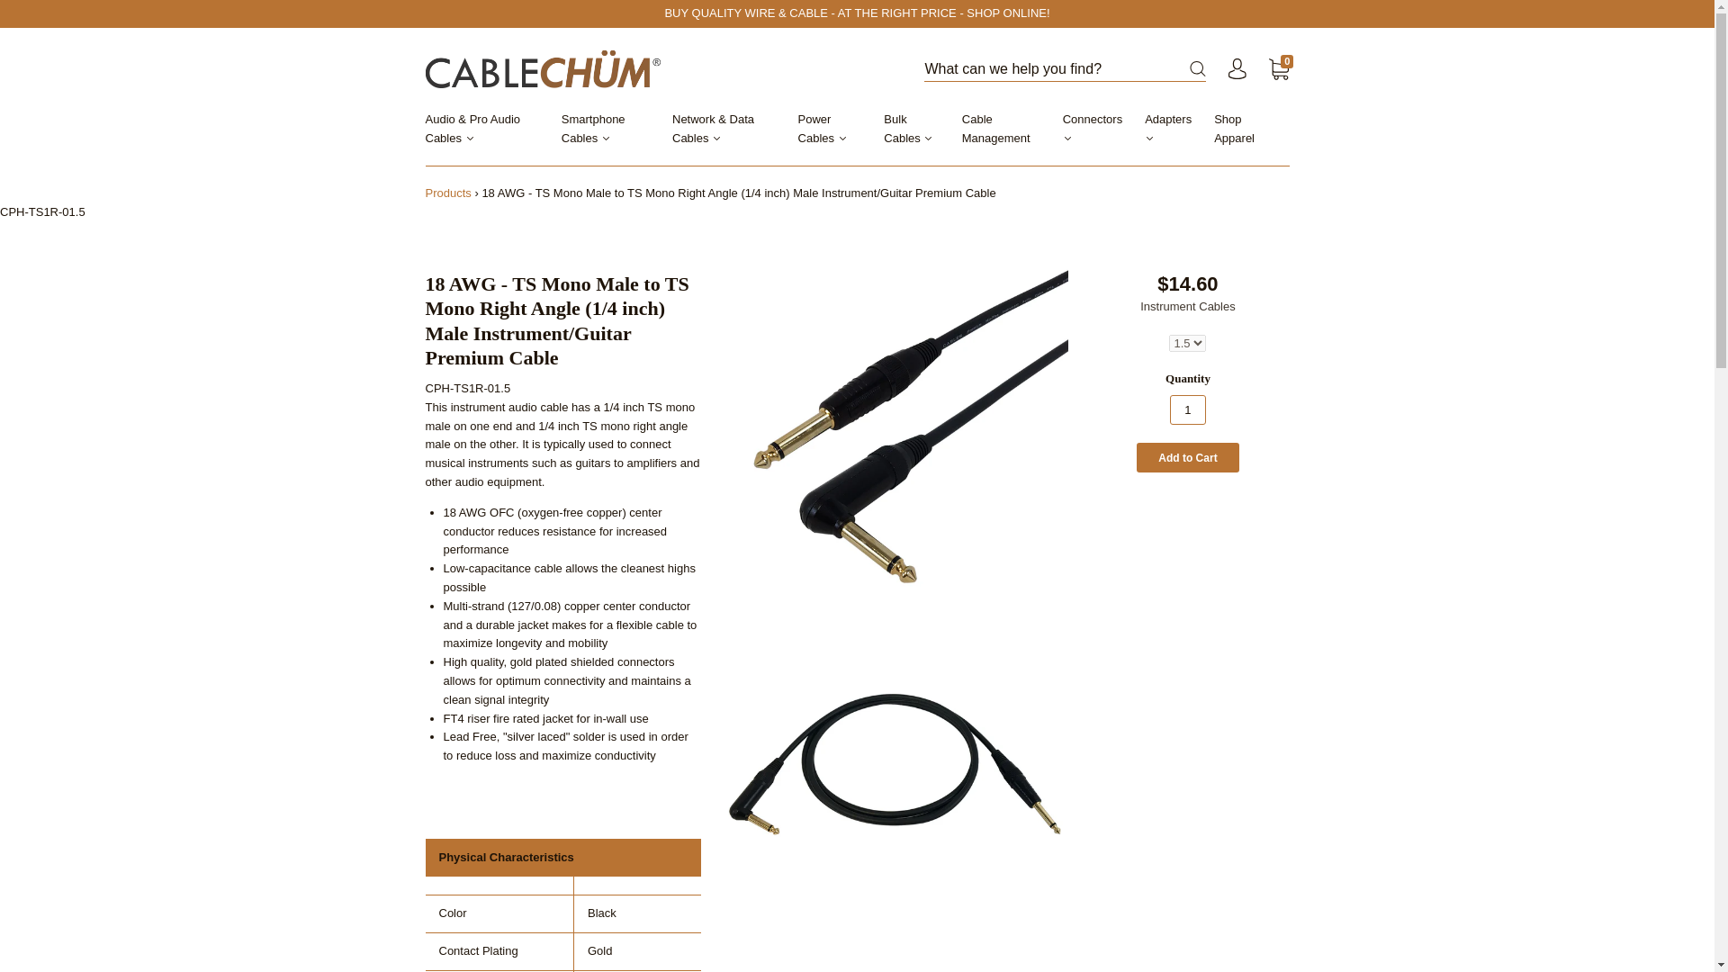  I want to click on 3.5mm, so click(445, 88).